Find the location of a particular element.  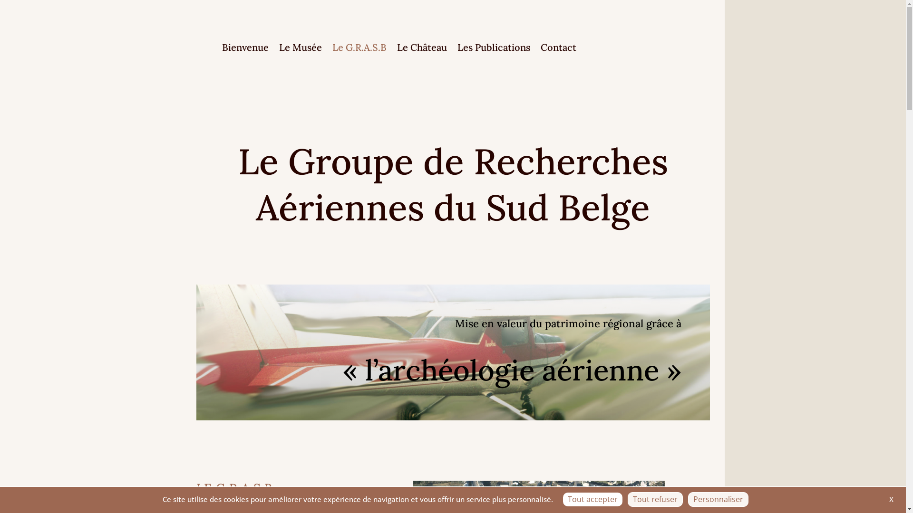

Tout refuser is located at coordinates (655, 500).